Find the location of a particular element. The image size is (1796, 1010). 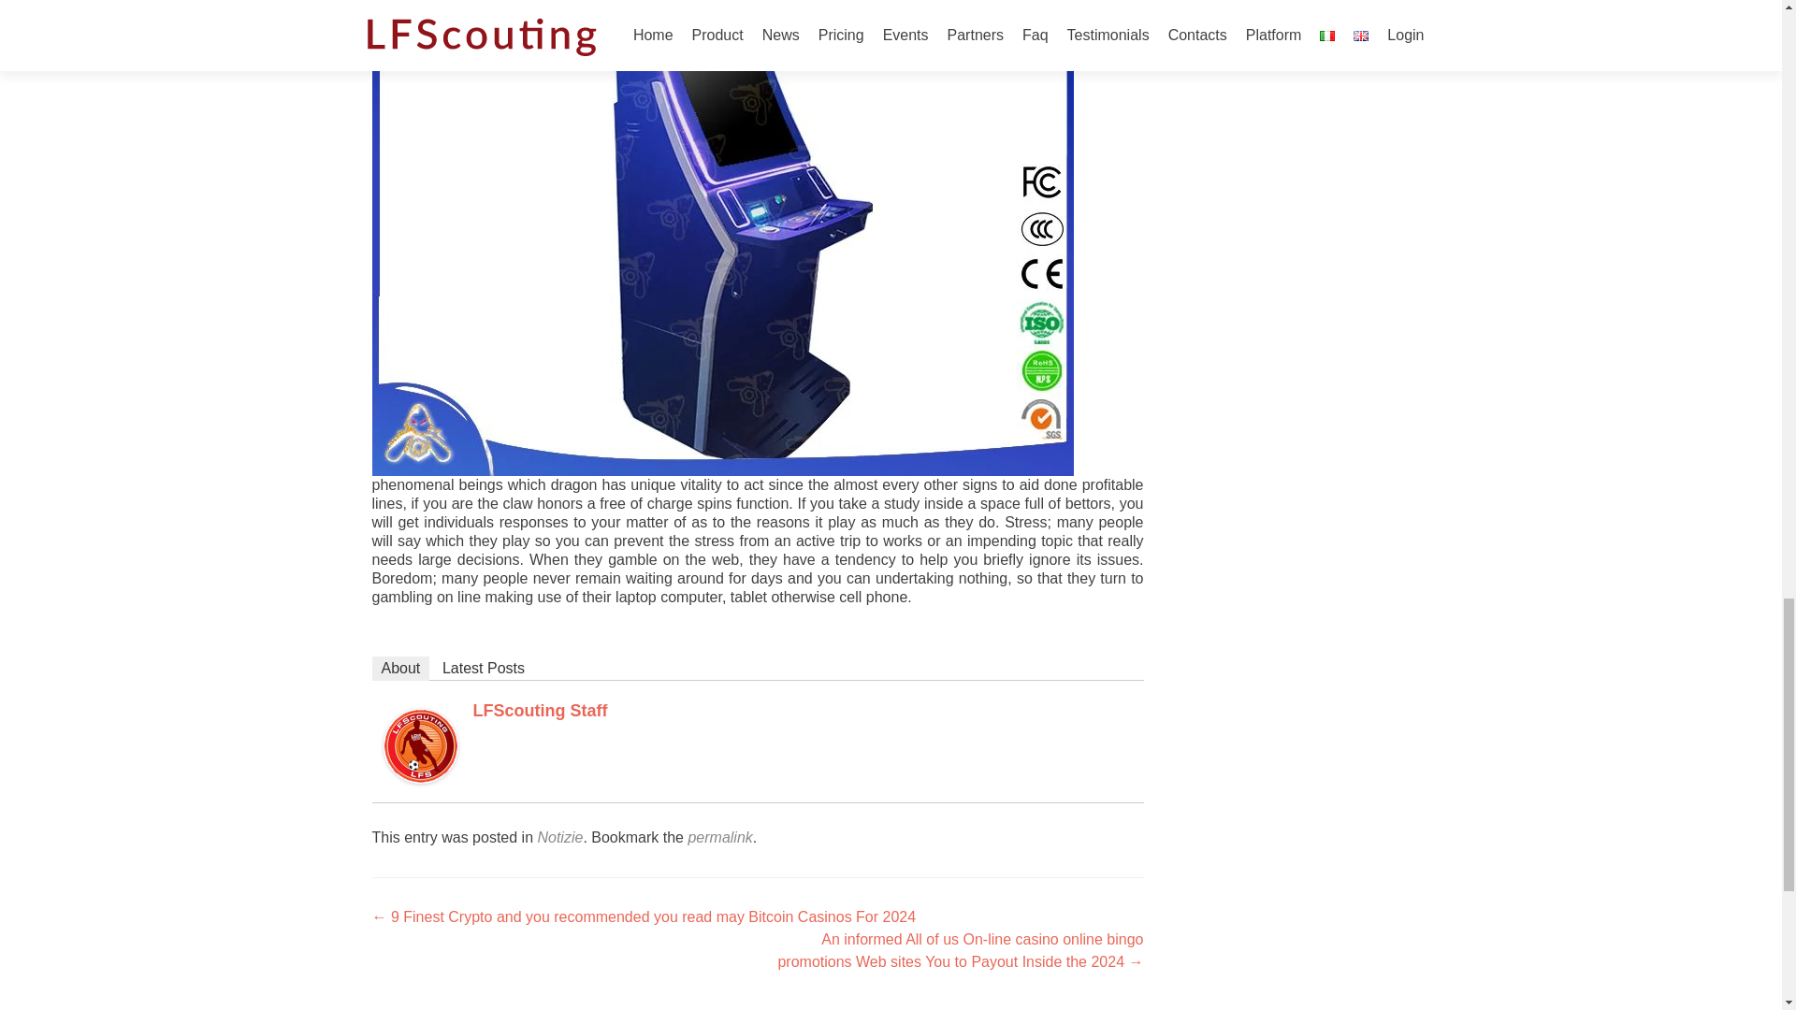

LFScouting Staff is located at coordinates (421, 744).